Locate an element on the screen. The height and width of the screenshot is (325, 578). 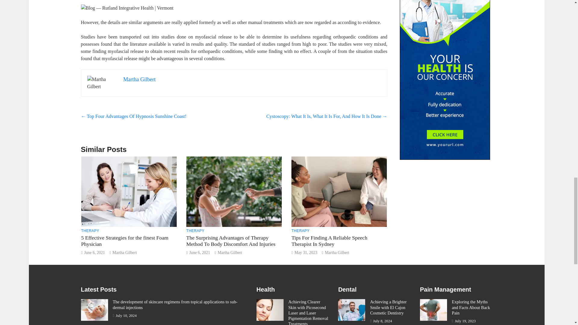
THERAPY is located at coordinates (300, 231).